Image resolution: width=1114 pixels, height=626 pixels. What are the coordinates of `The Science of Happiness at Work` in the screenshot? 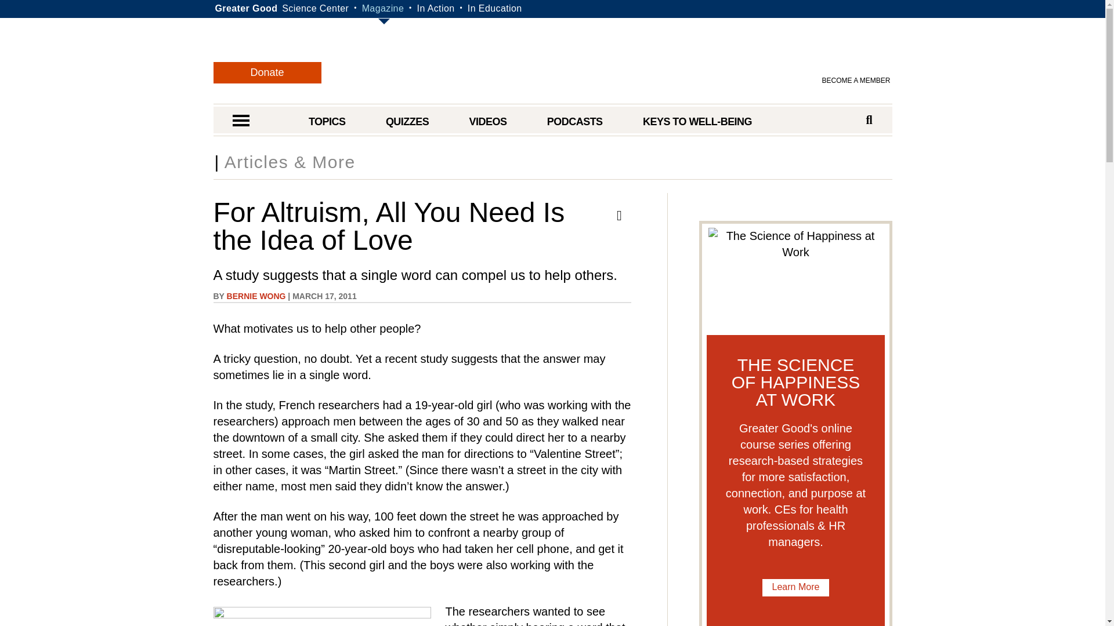 It's located at (796, 588).